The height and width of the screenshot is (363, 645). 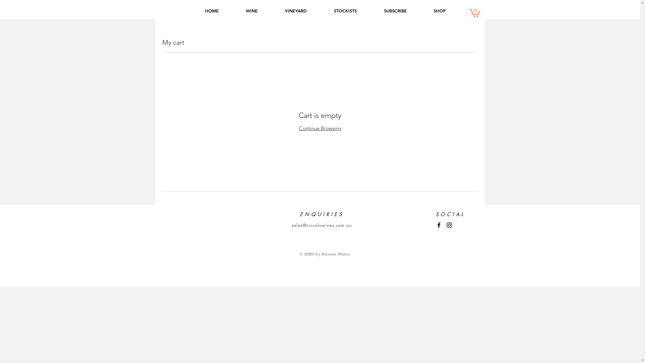 I want to click on SHOP, so click(x=439, y=11).